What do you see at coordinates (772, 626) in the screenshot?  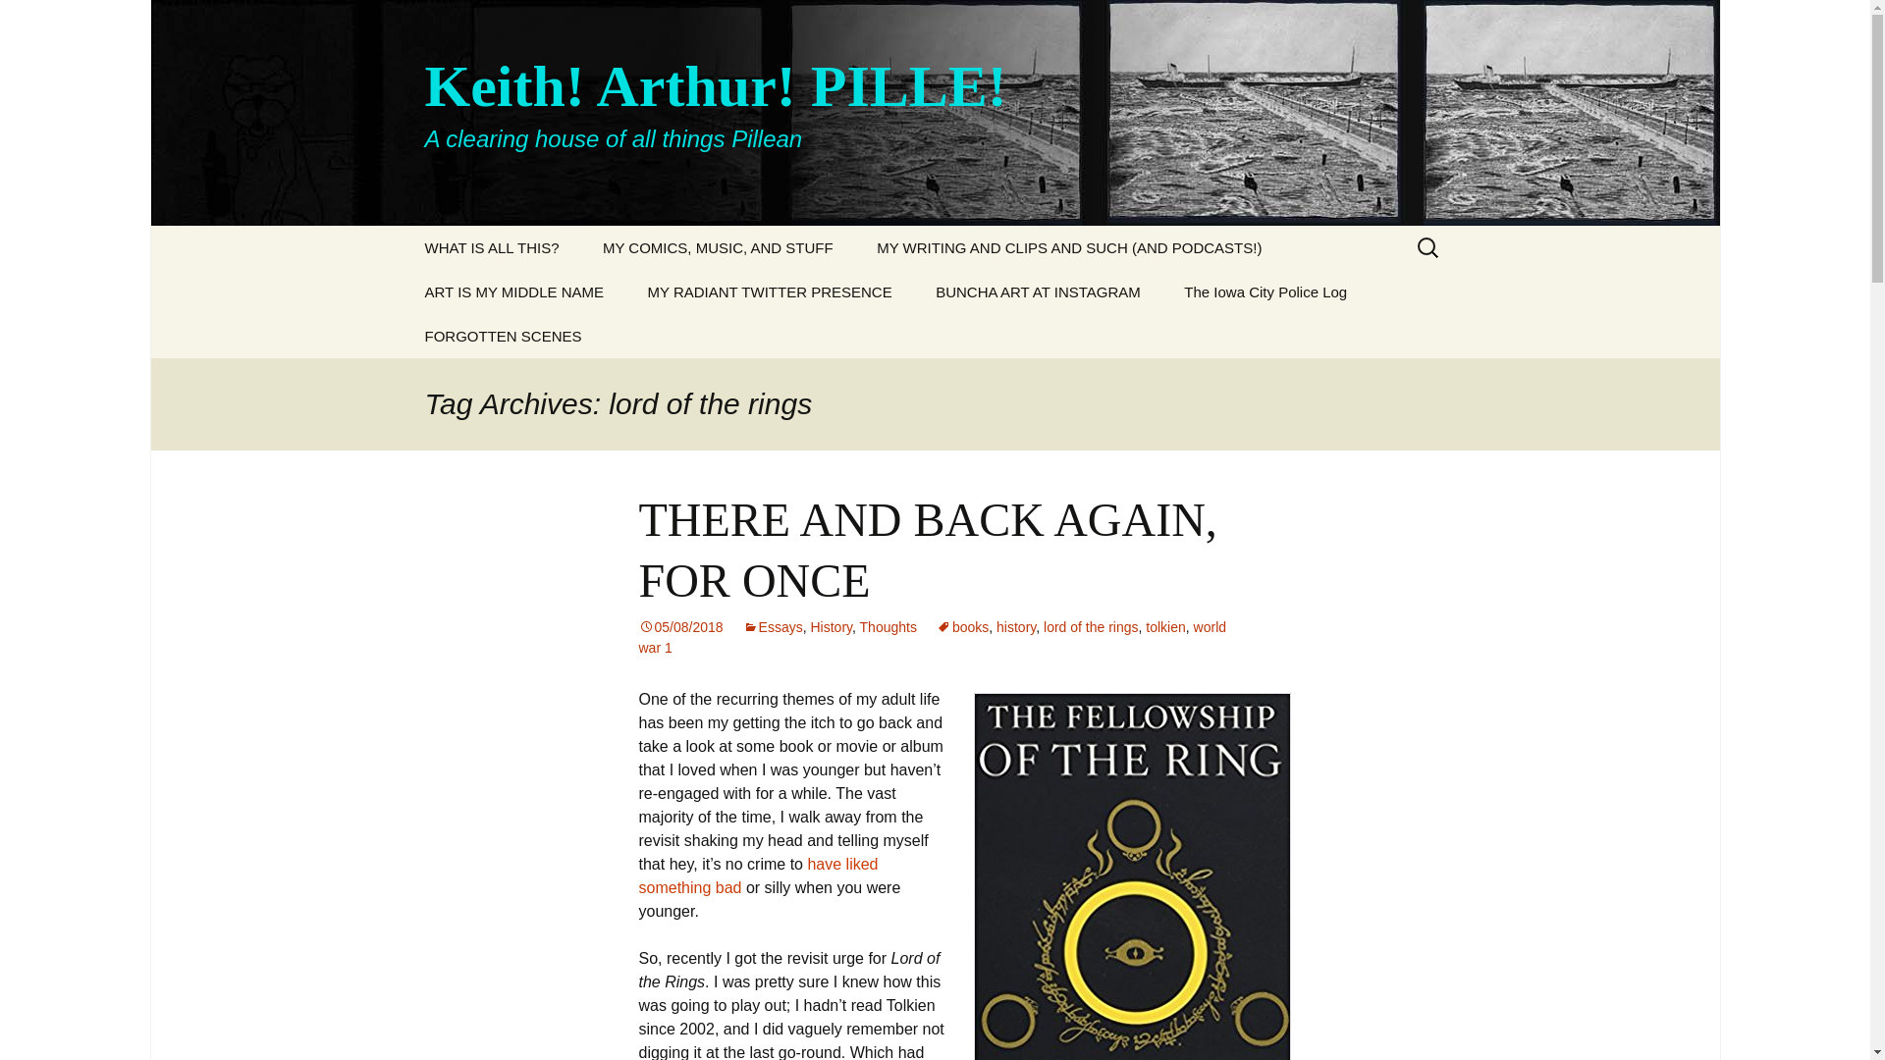 I see `Essays` at bounding box center [772, 626].